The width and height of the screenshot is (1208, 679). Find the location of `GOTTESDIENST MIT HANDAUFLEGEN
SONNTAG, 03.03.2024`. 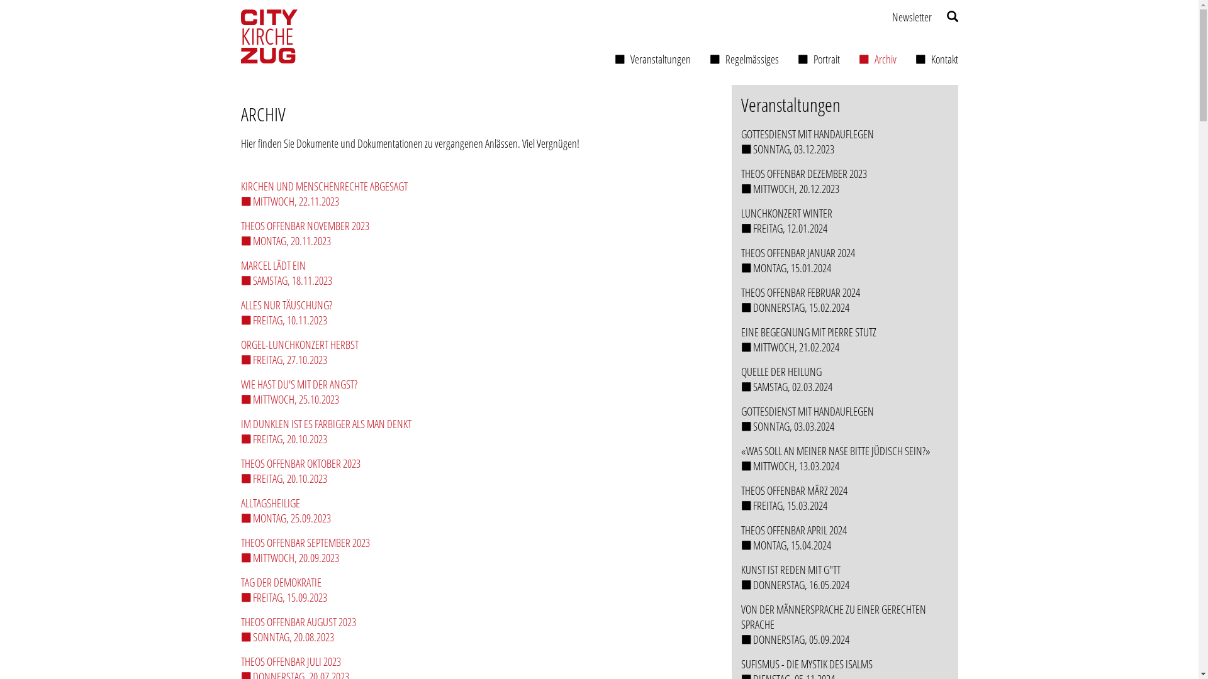

GOTTESDIENST MIT HANDAUFLEGEN
SONNTAG, 03.03.2024 is located at coordinates (845, 419).